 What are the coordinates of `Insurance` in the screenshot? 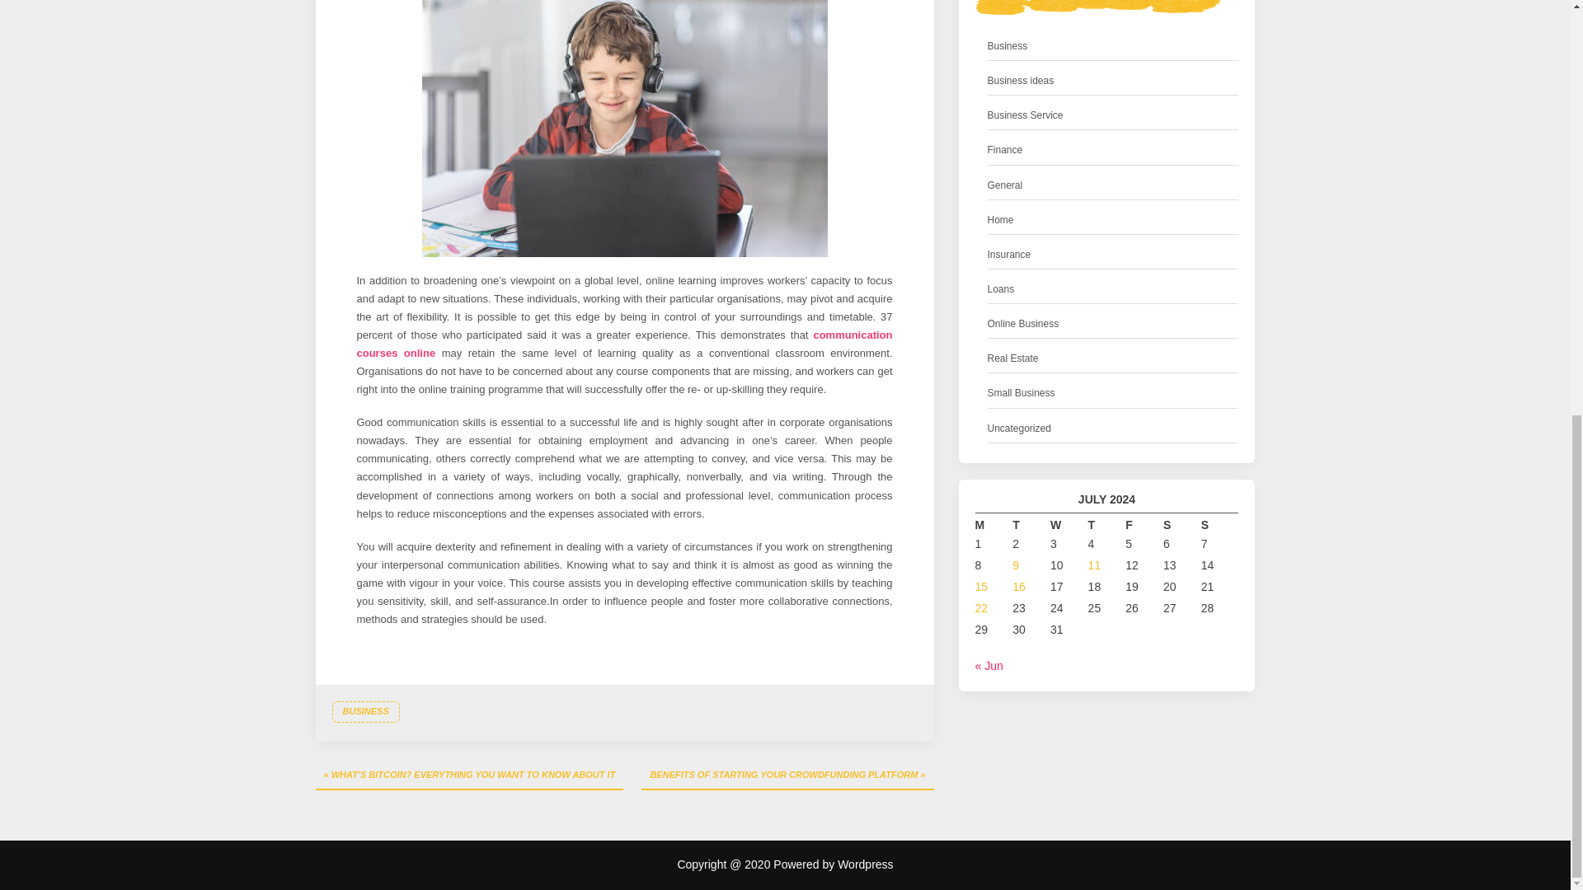 It's located at (1009, 255).